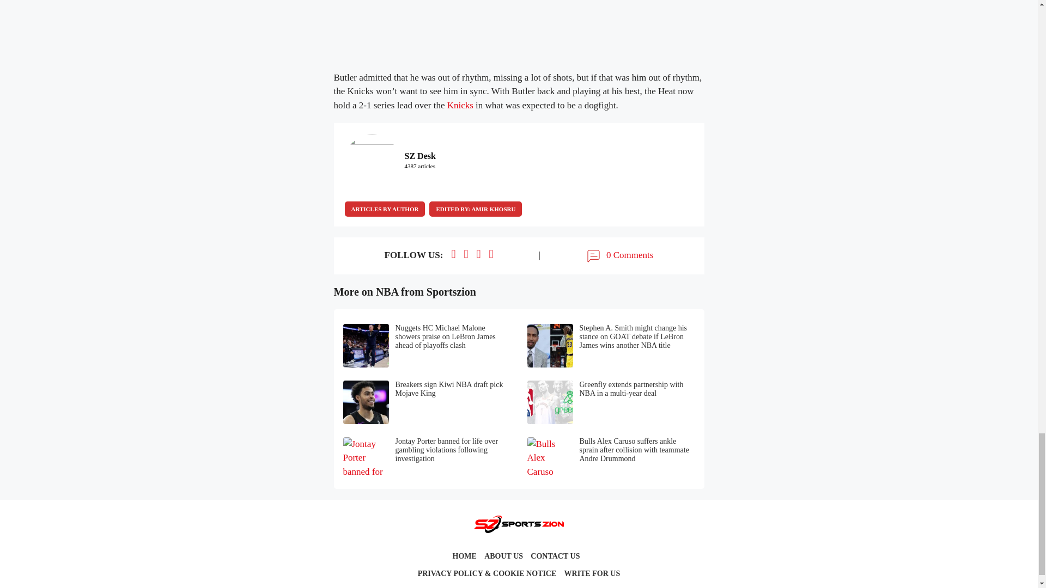 This screenshot has height=588, width=1046. I want to click on 0 Comments, so click(619, 255).